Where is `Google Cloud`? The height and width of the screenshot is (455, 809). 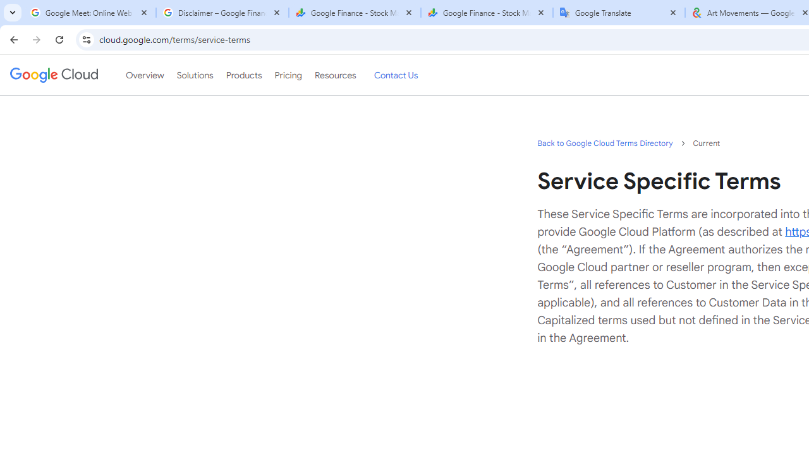
Google Cloud is located at coordinates (53, 75).